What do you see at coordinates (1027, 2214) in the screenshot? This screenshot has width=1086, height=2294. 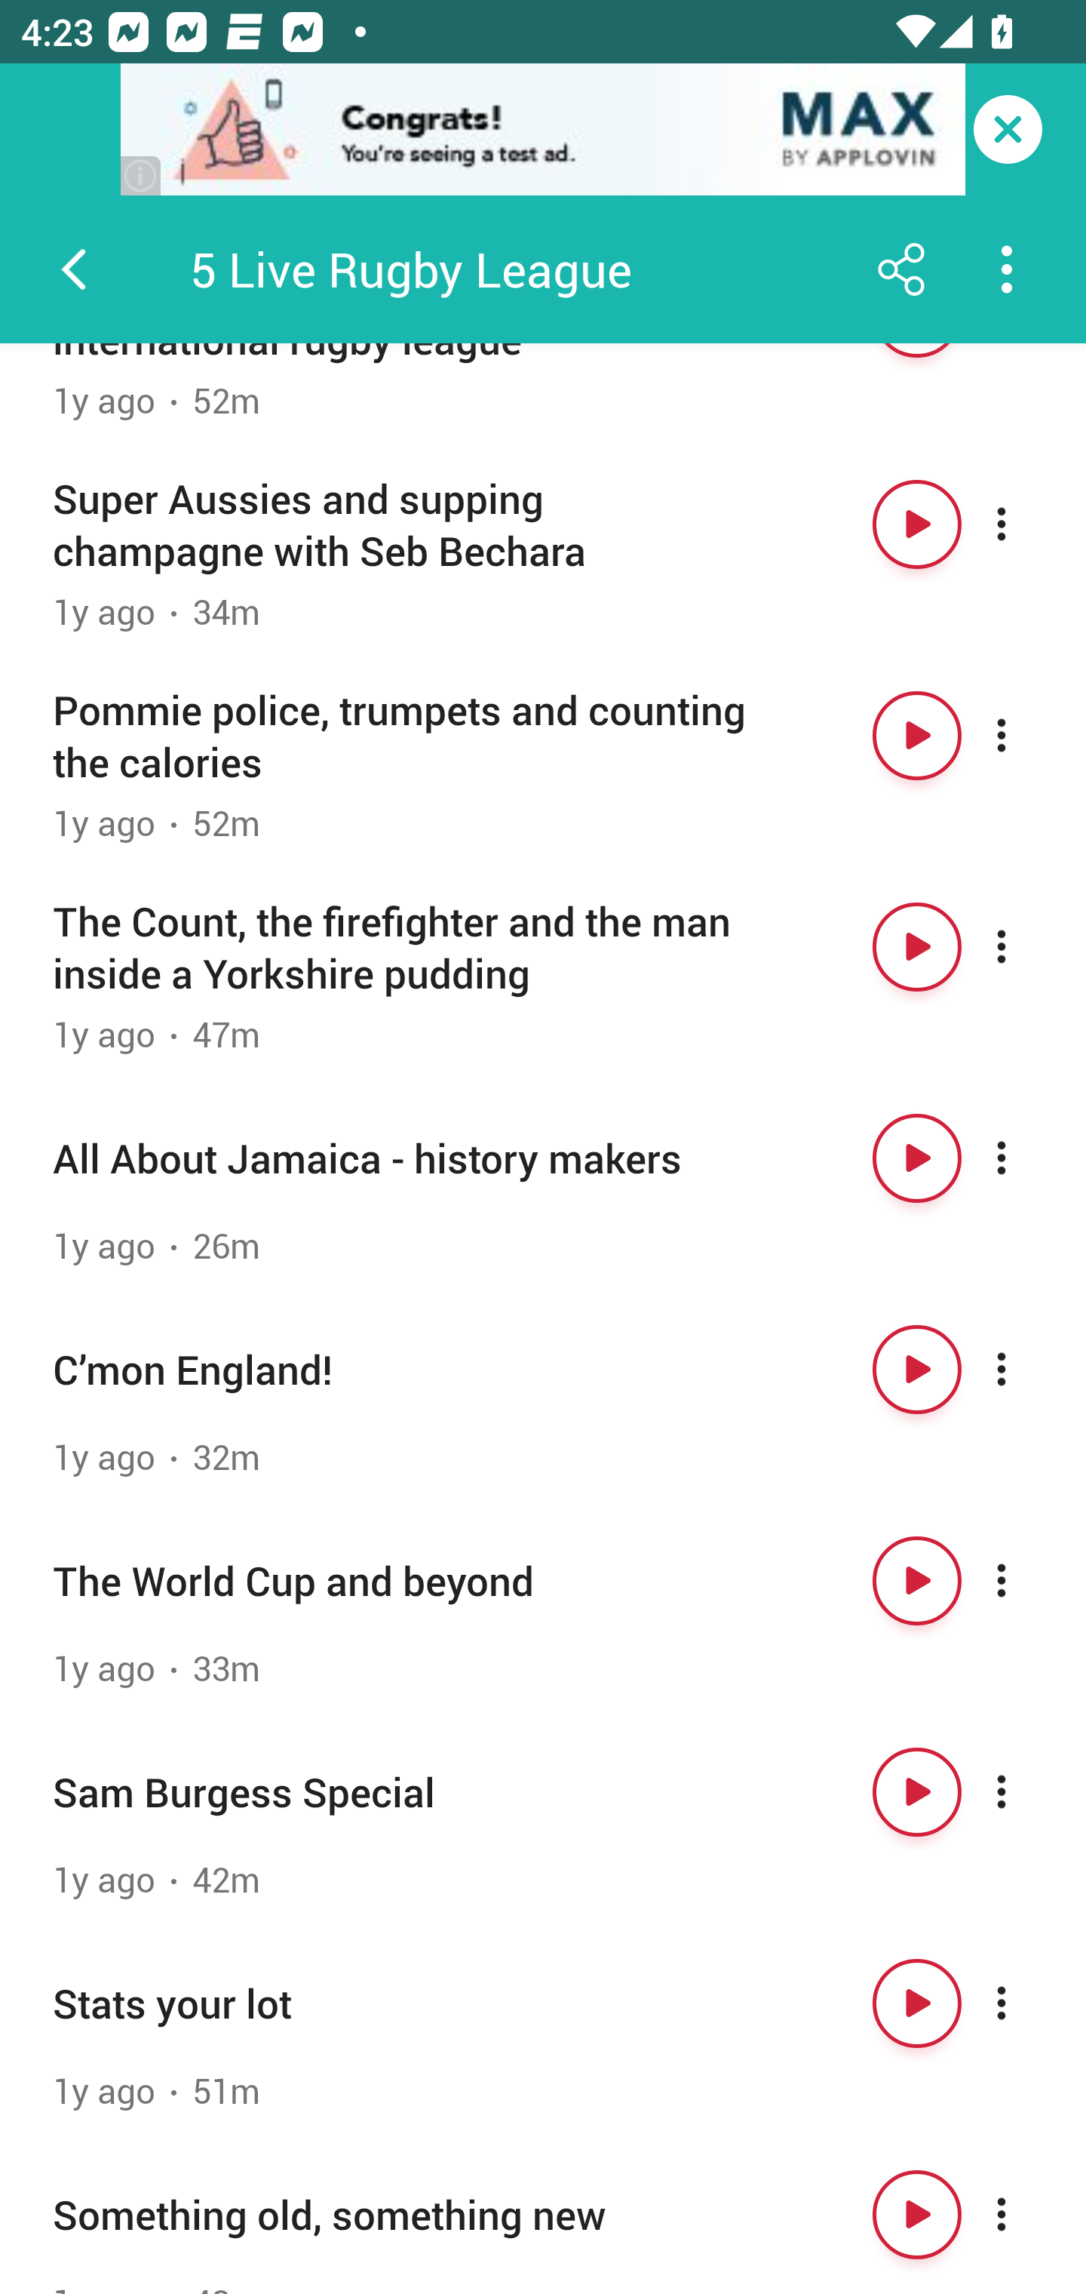 I see `More options` at bounding box center [1027, 2214].